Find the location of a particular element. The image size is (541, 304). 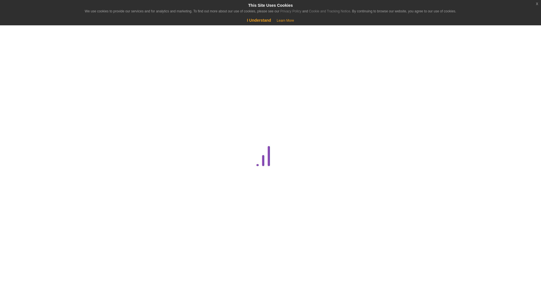

Shopping Cart is located at coordinates (22, 28).